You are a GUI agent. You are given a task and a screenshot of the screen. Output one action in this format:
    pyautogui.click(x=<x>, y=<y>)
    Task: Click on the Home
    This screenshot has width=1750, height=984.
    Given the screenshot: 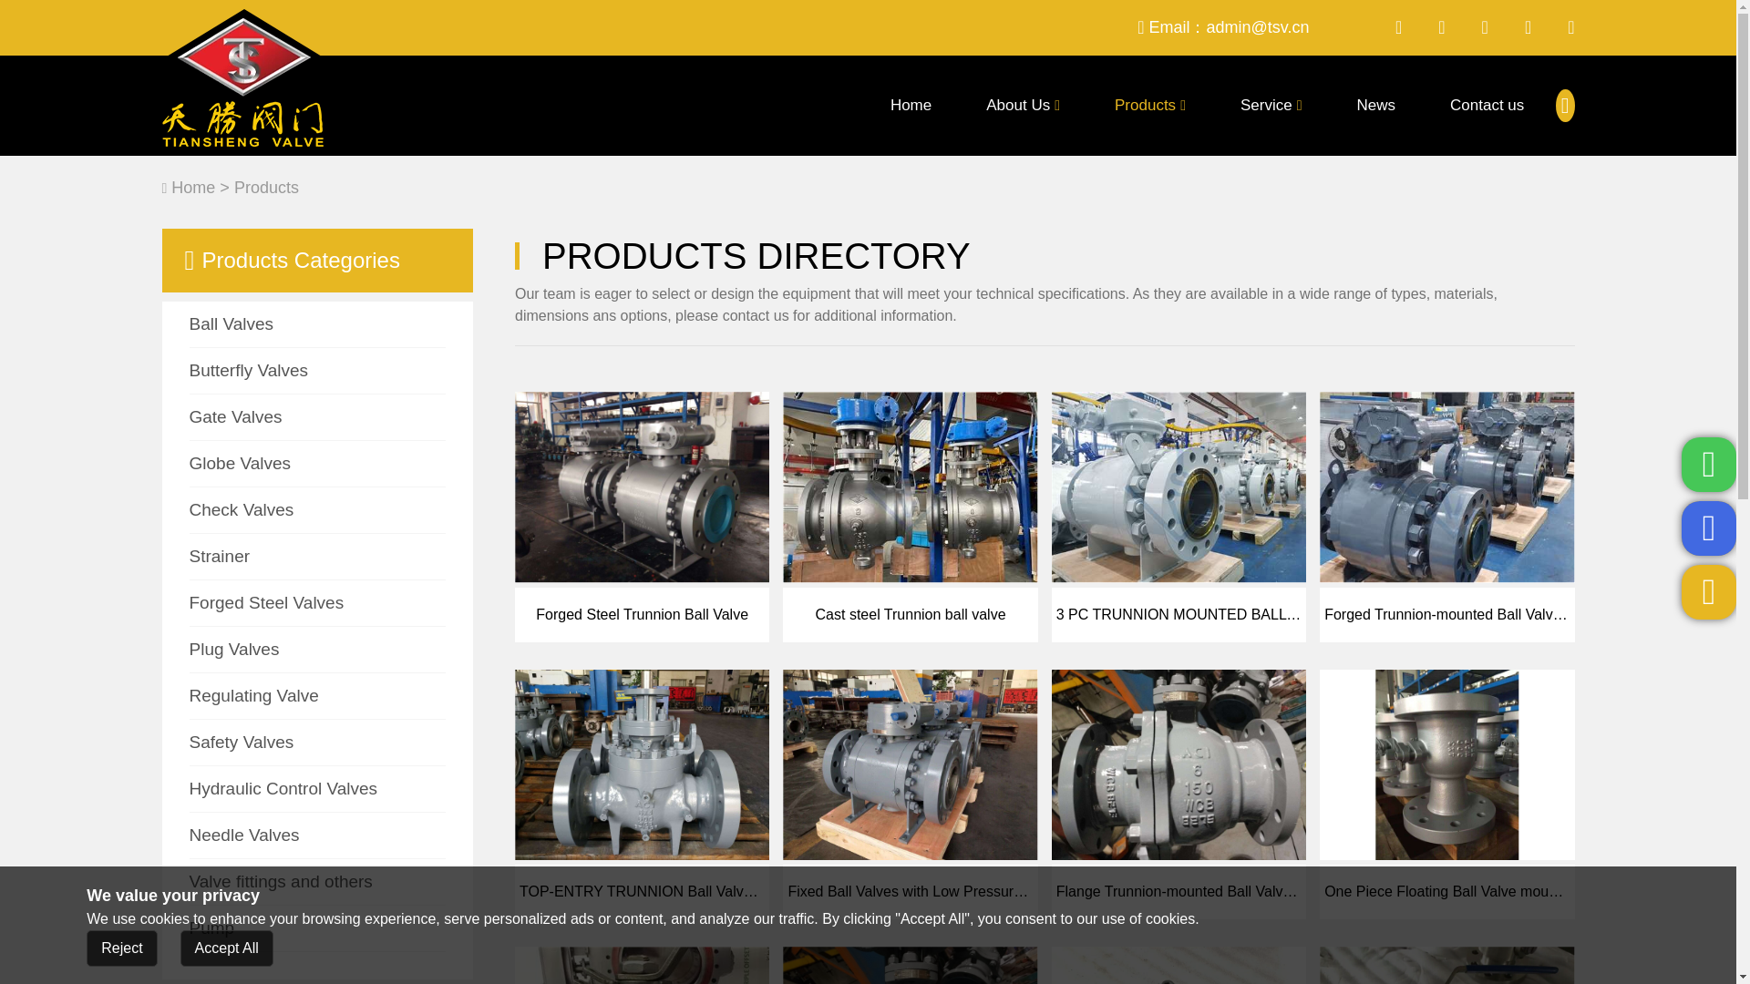 What is the action you would take?
    pyautogui.click(x=911, y=105)
    